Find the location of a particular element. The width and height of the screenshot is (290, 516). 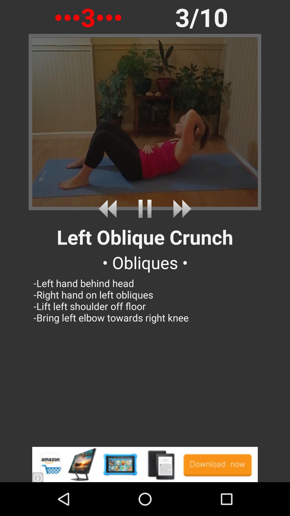

pause video is located at coordinates (145, 209).